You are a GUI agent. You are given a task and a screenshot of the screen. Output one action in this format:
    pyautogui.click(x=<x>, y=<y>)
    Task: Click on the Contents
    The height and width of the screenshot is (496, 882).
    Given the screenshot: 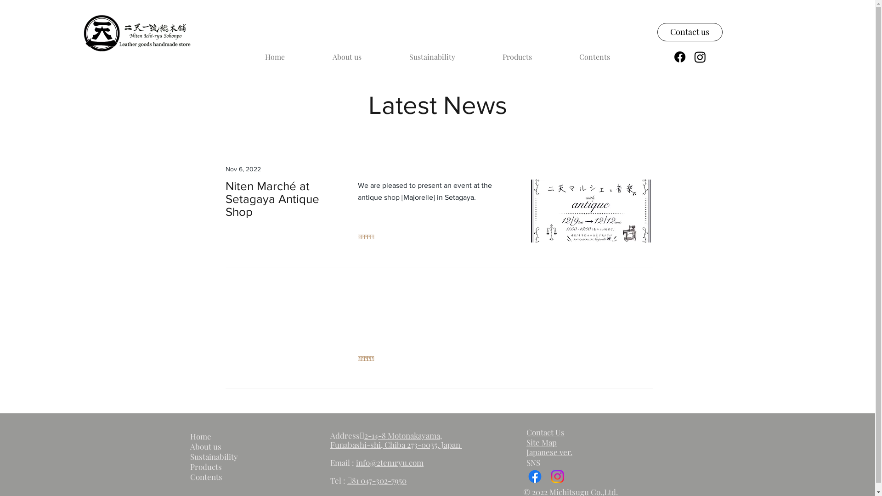 What is the action you would take?
    pyautogui.click(x=595, y=57)
    